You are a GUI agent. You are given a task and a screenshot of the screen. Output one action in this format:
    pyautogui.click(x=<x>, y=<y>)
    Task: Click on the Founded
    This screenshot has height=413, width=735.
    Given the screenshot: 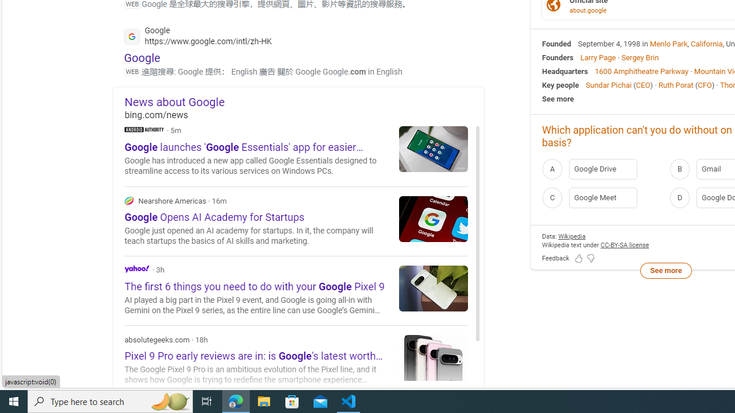 What is the action you would take?
    pyautogui.click(x=556, y=44)
    